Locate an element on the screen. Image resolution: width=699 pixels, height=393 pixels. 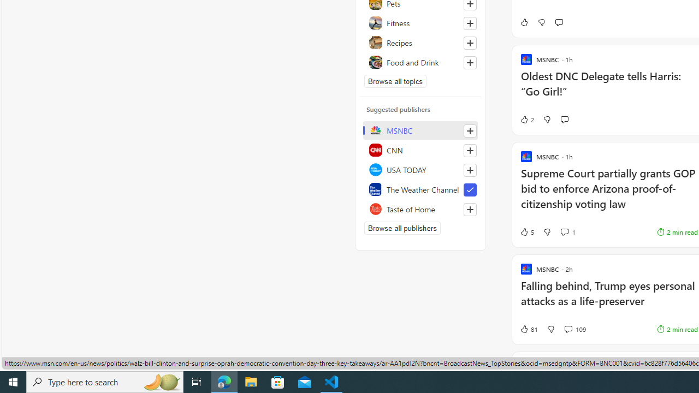
Follow this source is located at coordinates (470, 210).